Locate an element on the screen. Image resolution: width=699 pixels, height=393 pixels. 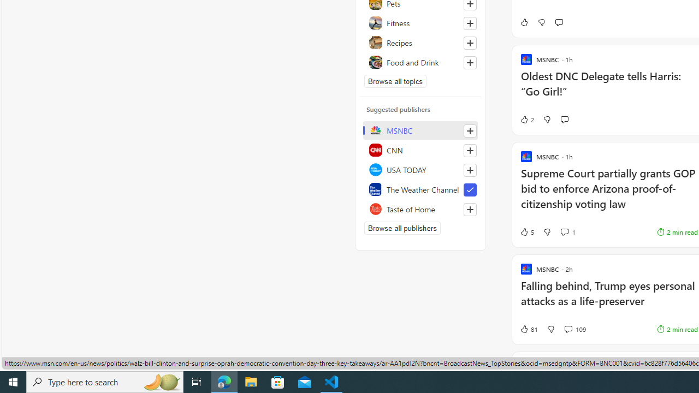
Follow this source is located at coordinates (470, 210).